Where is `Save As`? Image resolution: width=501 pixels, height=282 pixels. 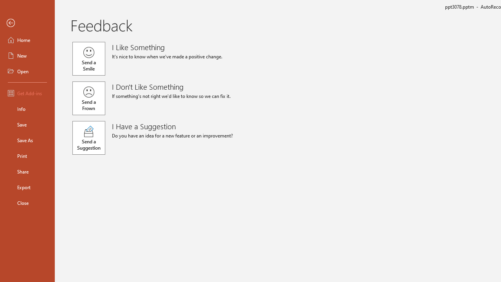
Save As is located at coordinates (27, 140).